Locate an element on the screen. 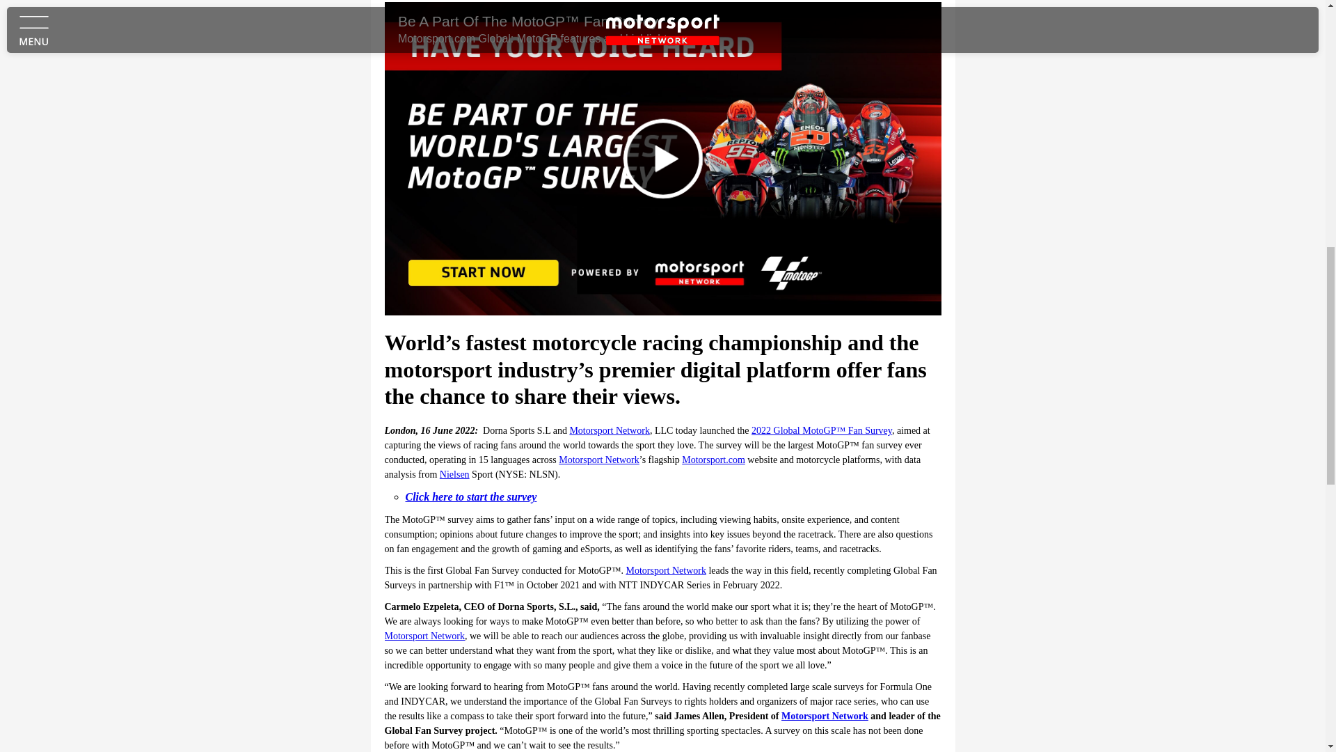 The height and width of the screenshot is (752, 1336). Motorsport Network is located at coordinates (609, 430).